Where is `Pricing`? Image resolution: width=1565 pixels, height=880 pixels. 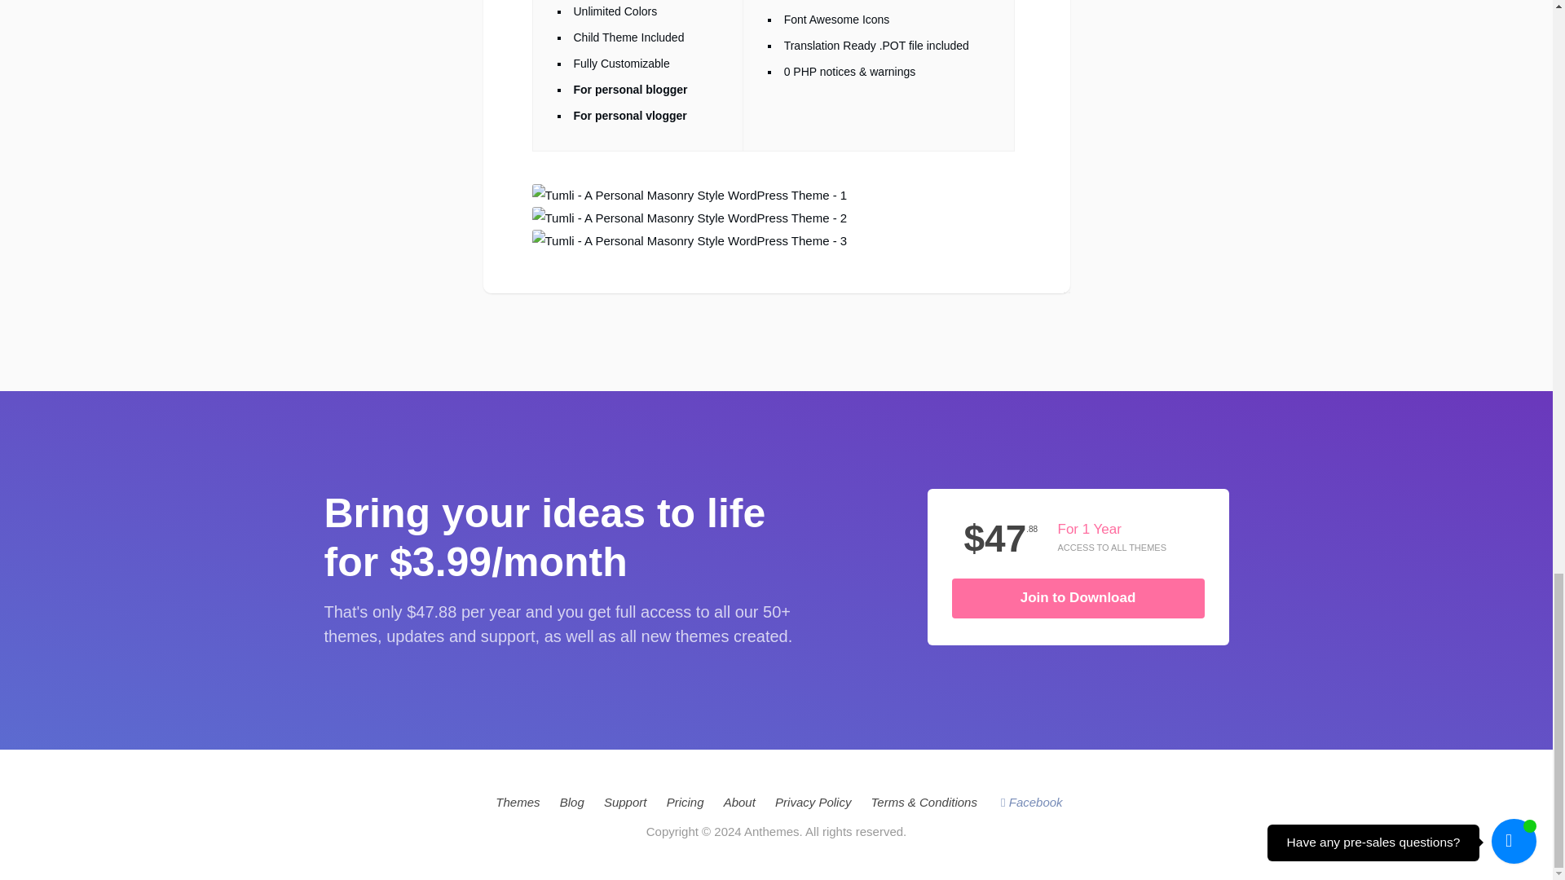 Pricing is located at coordinates (685, 802).